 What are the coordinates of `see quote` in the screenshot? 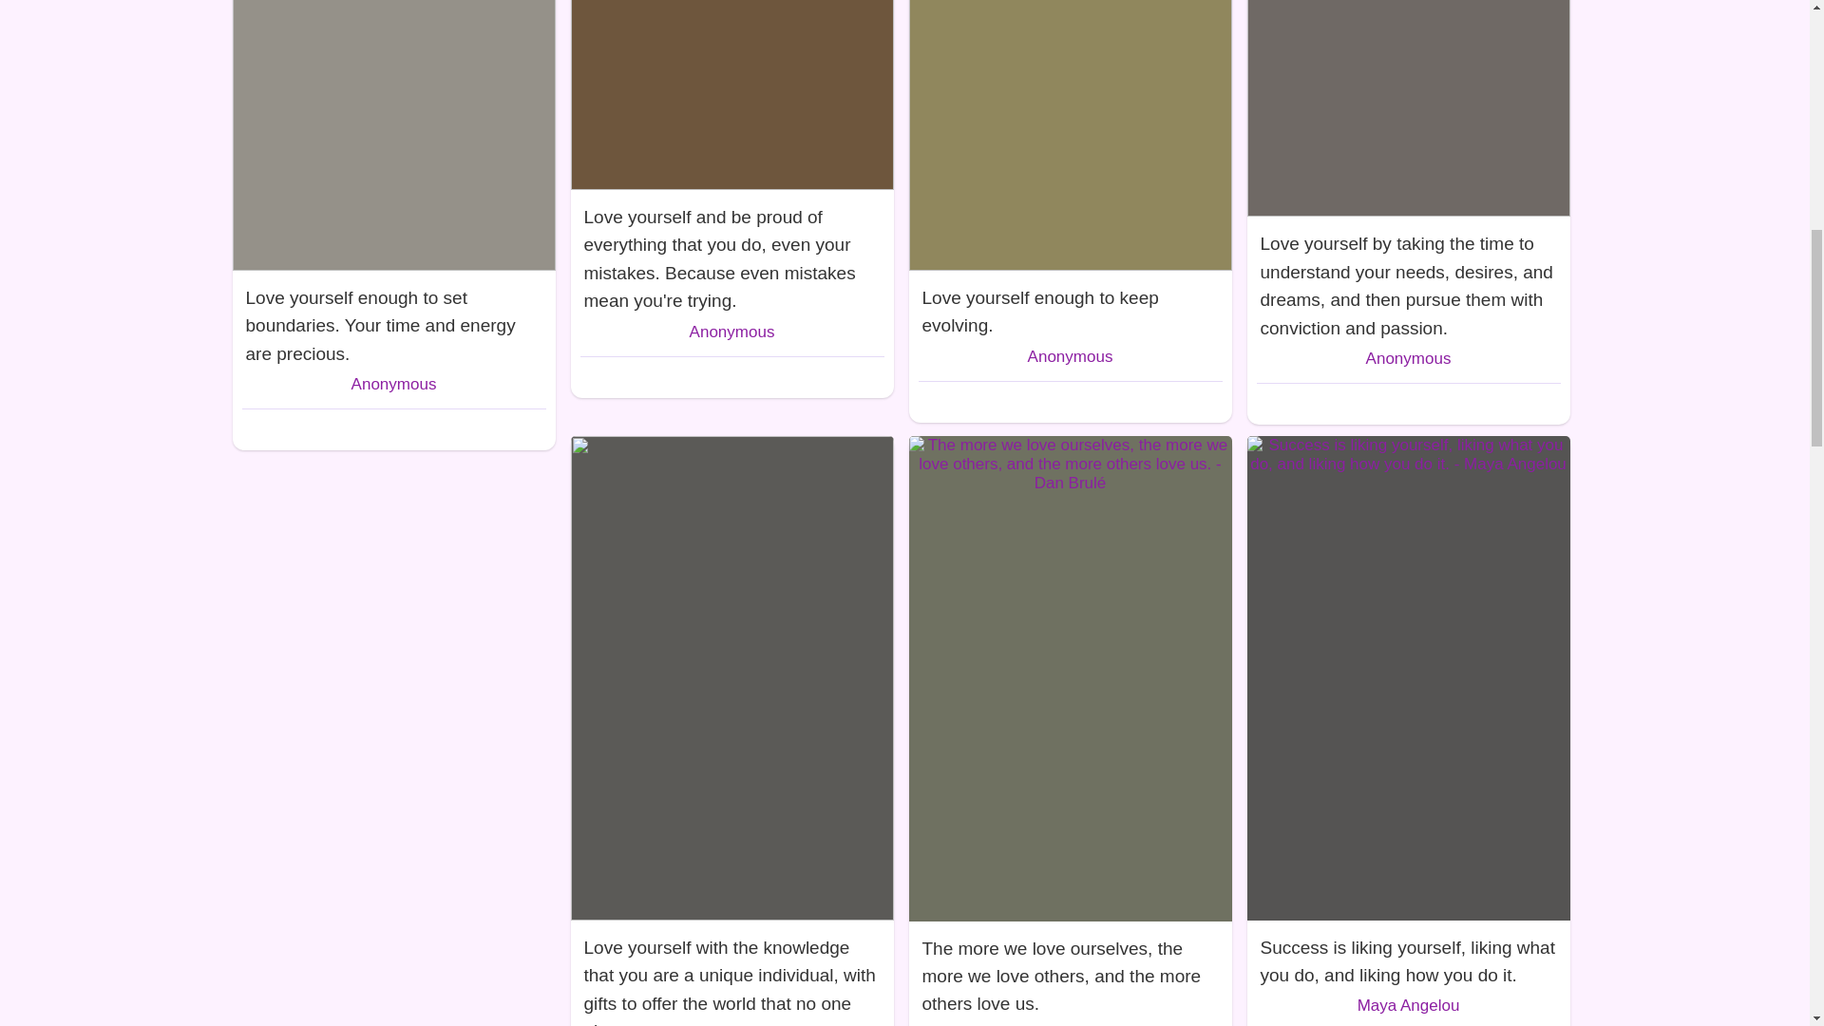 It's located at (392, 321).